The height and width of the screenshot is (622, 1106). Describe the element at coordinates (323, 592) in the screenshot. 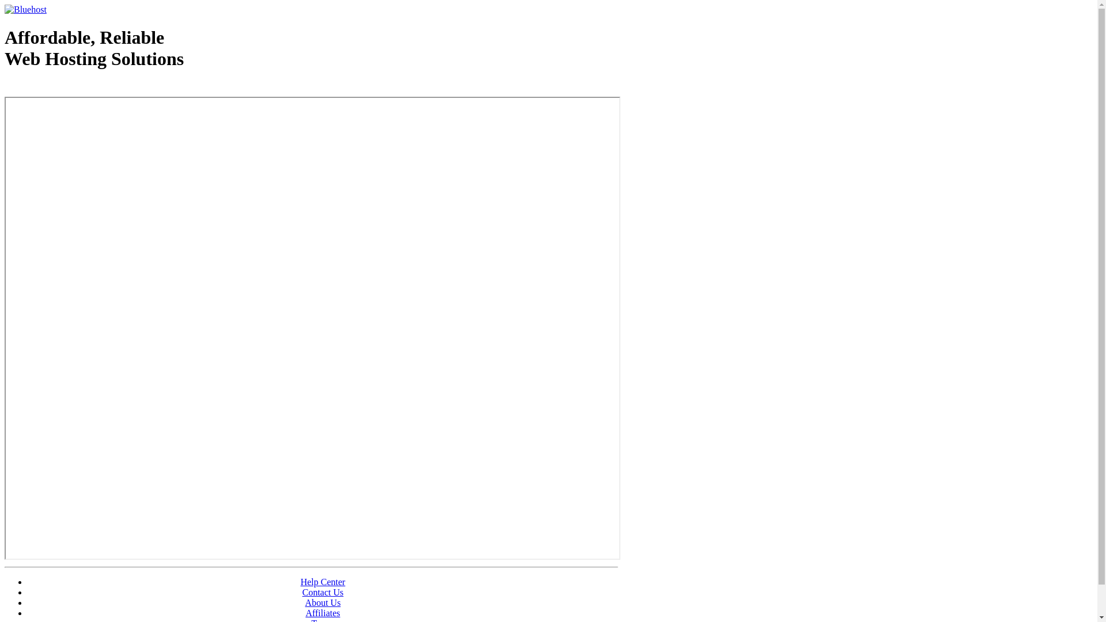

I see `Contact Us` at that location.